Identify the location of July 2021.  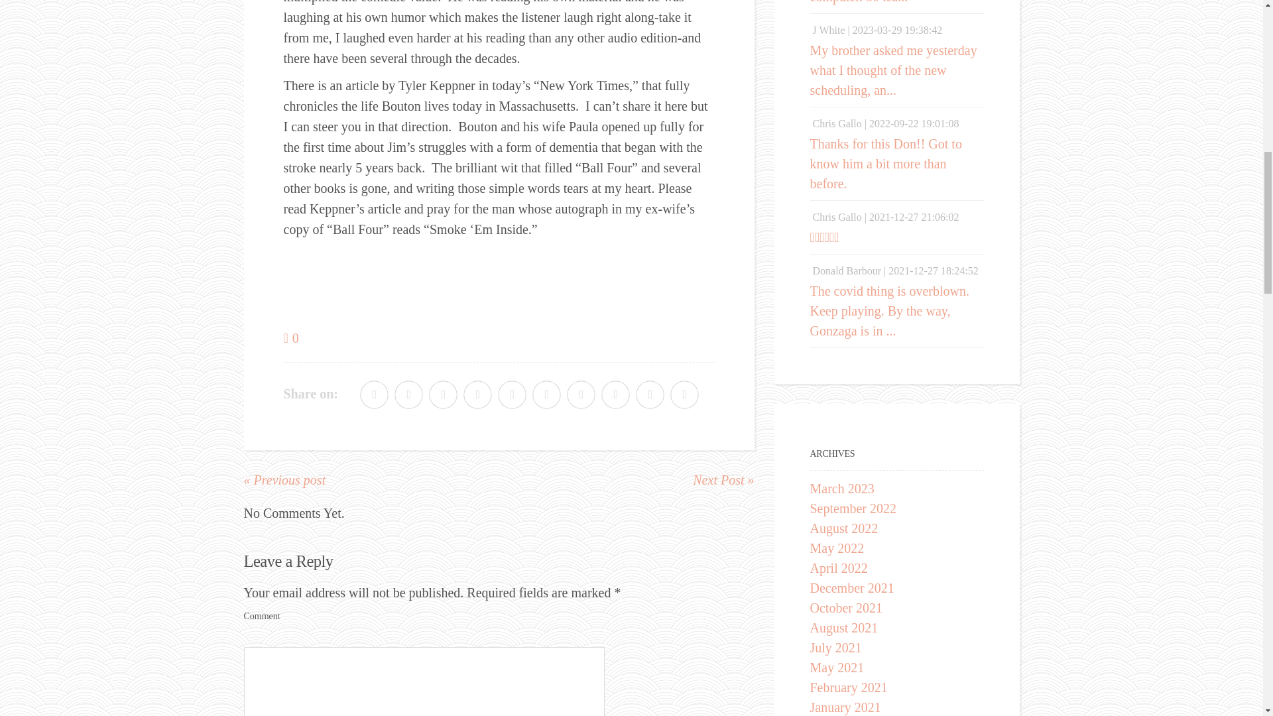
(835, 647).